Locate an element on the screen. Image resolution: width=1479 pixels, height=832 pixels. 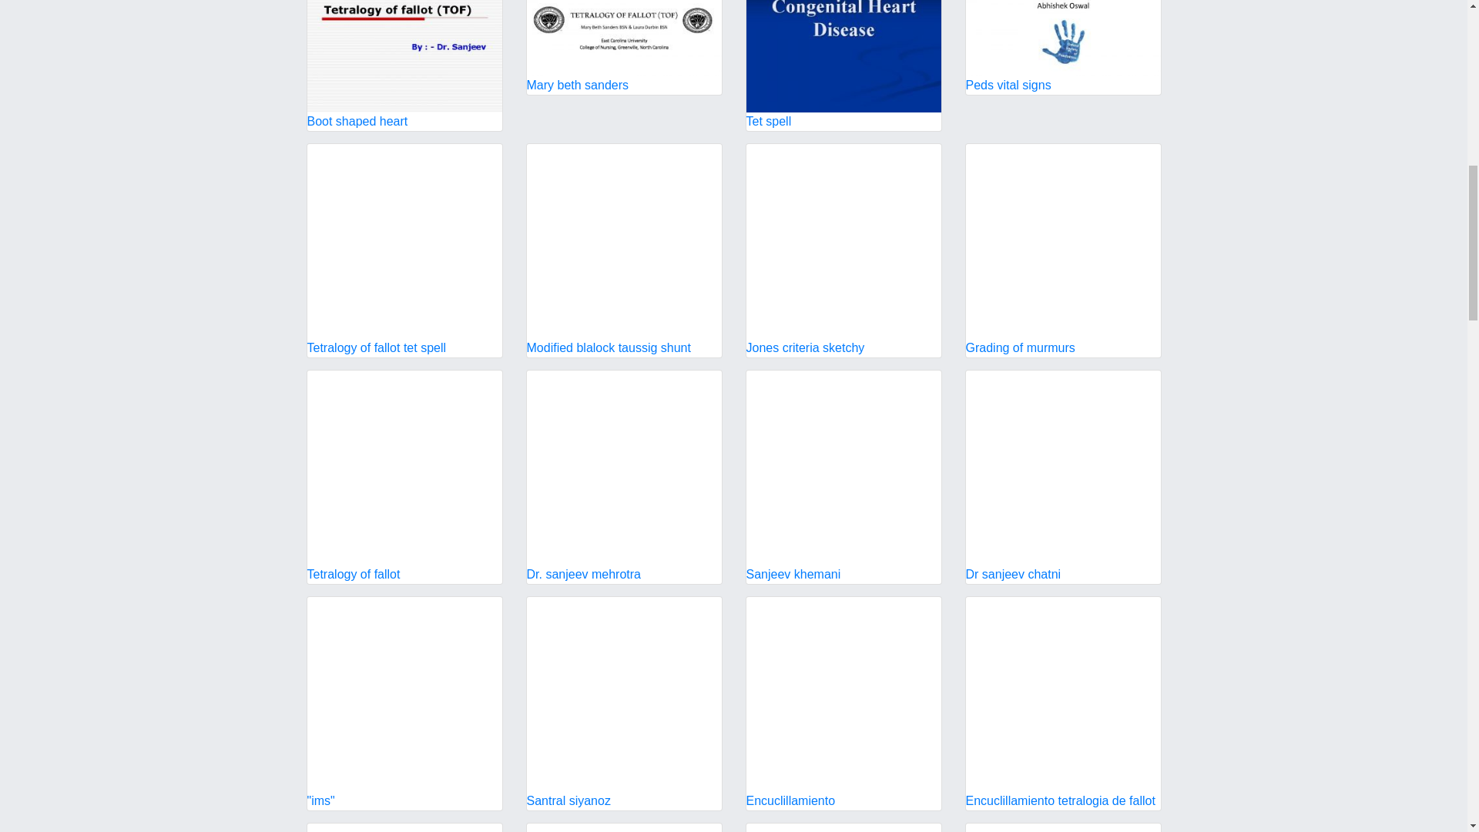
Tet spell is located at coordinates (843, 65).